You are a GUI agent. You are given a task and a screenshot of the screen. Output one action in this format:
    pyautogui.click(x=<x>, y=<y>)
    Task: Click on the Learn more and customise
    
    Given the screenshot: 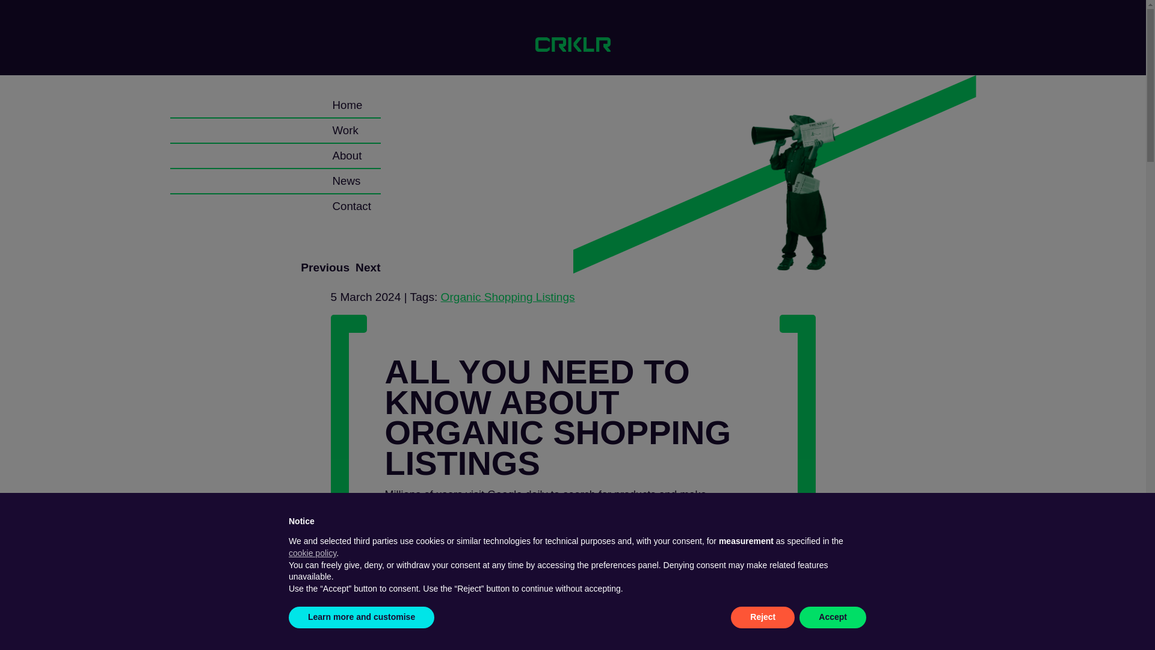 What is the action you would take?
    pyautogui.click(x=361, y=617)
    